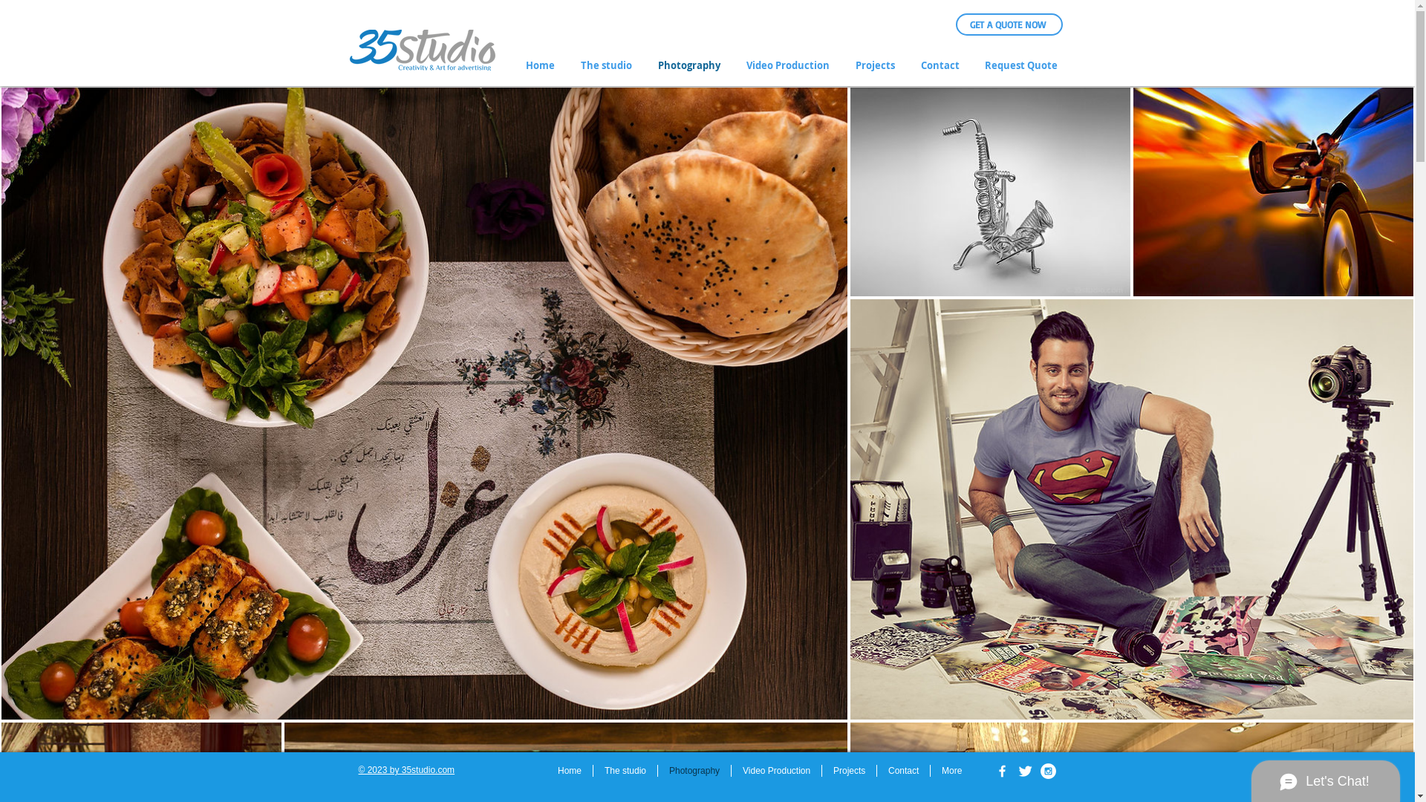 The image size is (1426, 802). Describe the element at coordinates (790, 65) in the screenshot. I see `Video Production` at that location.